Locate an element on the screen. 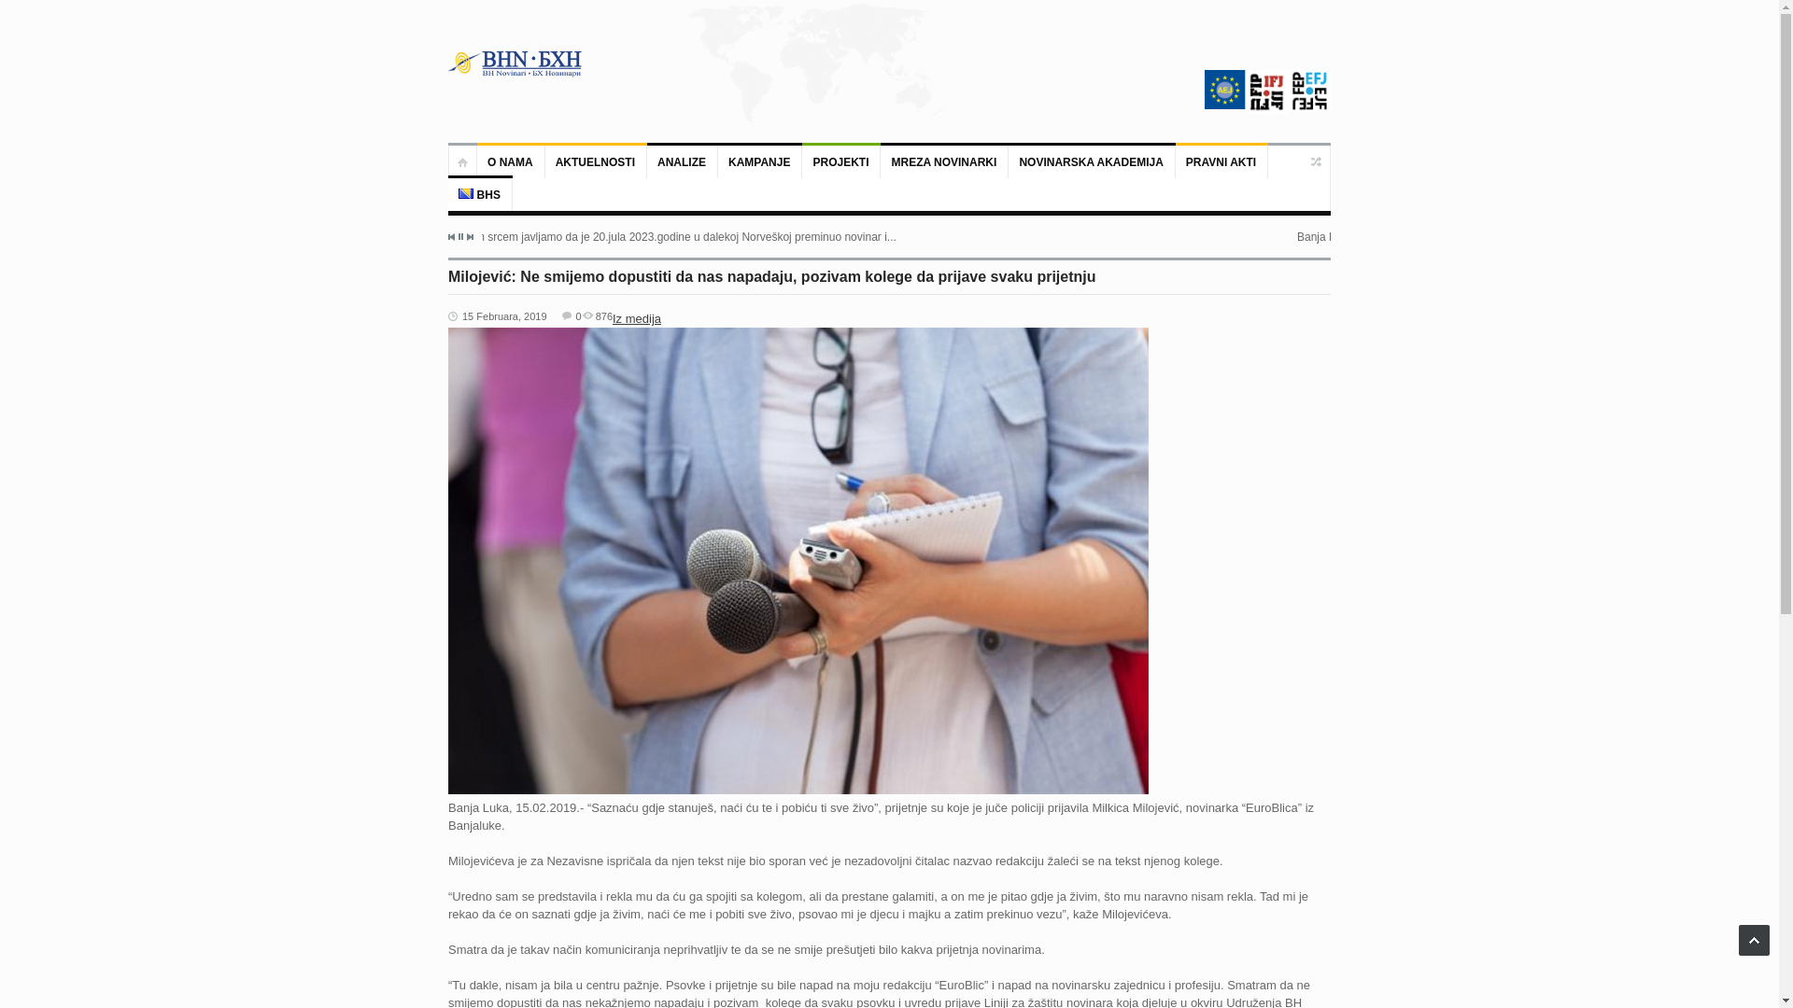 The image size is (1793, 1008). 0 is located at coordinates (572, 316).